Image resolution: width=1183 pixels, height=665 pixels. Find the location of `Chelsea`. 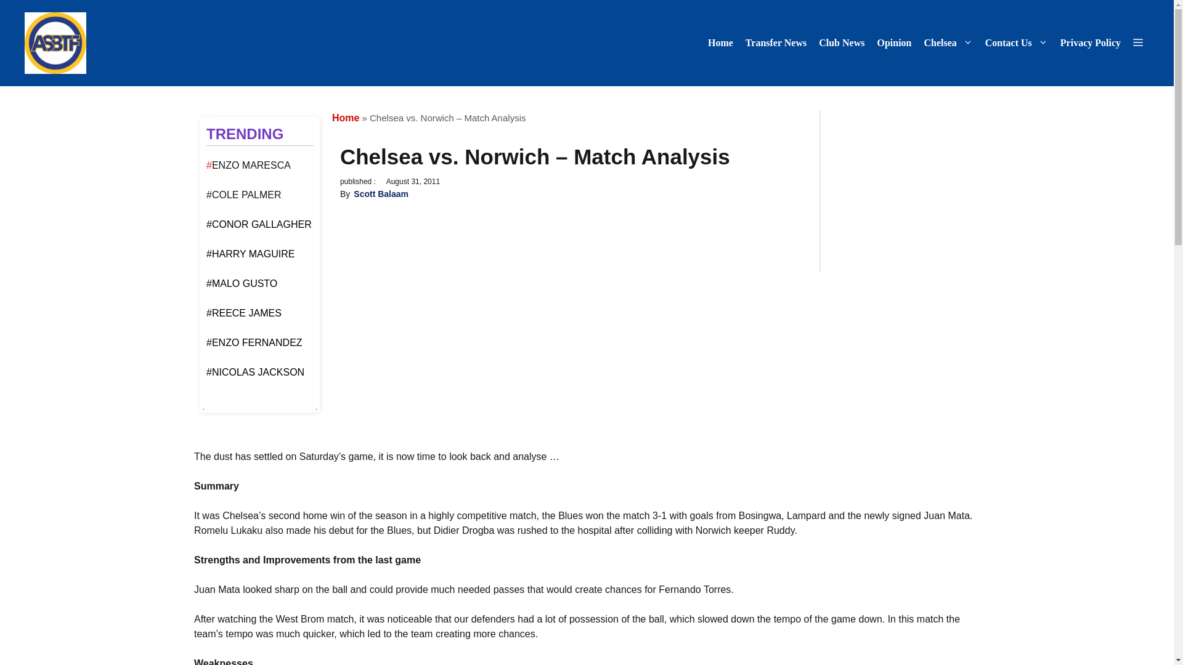

Chelsea is located at coordinates (948, 43).